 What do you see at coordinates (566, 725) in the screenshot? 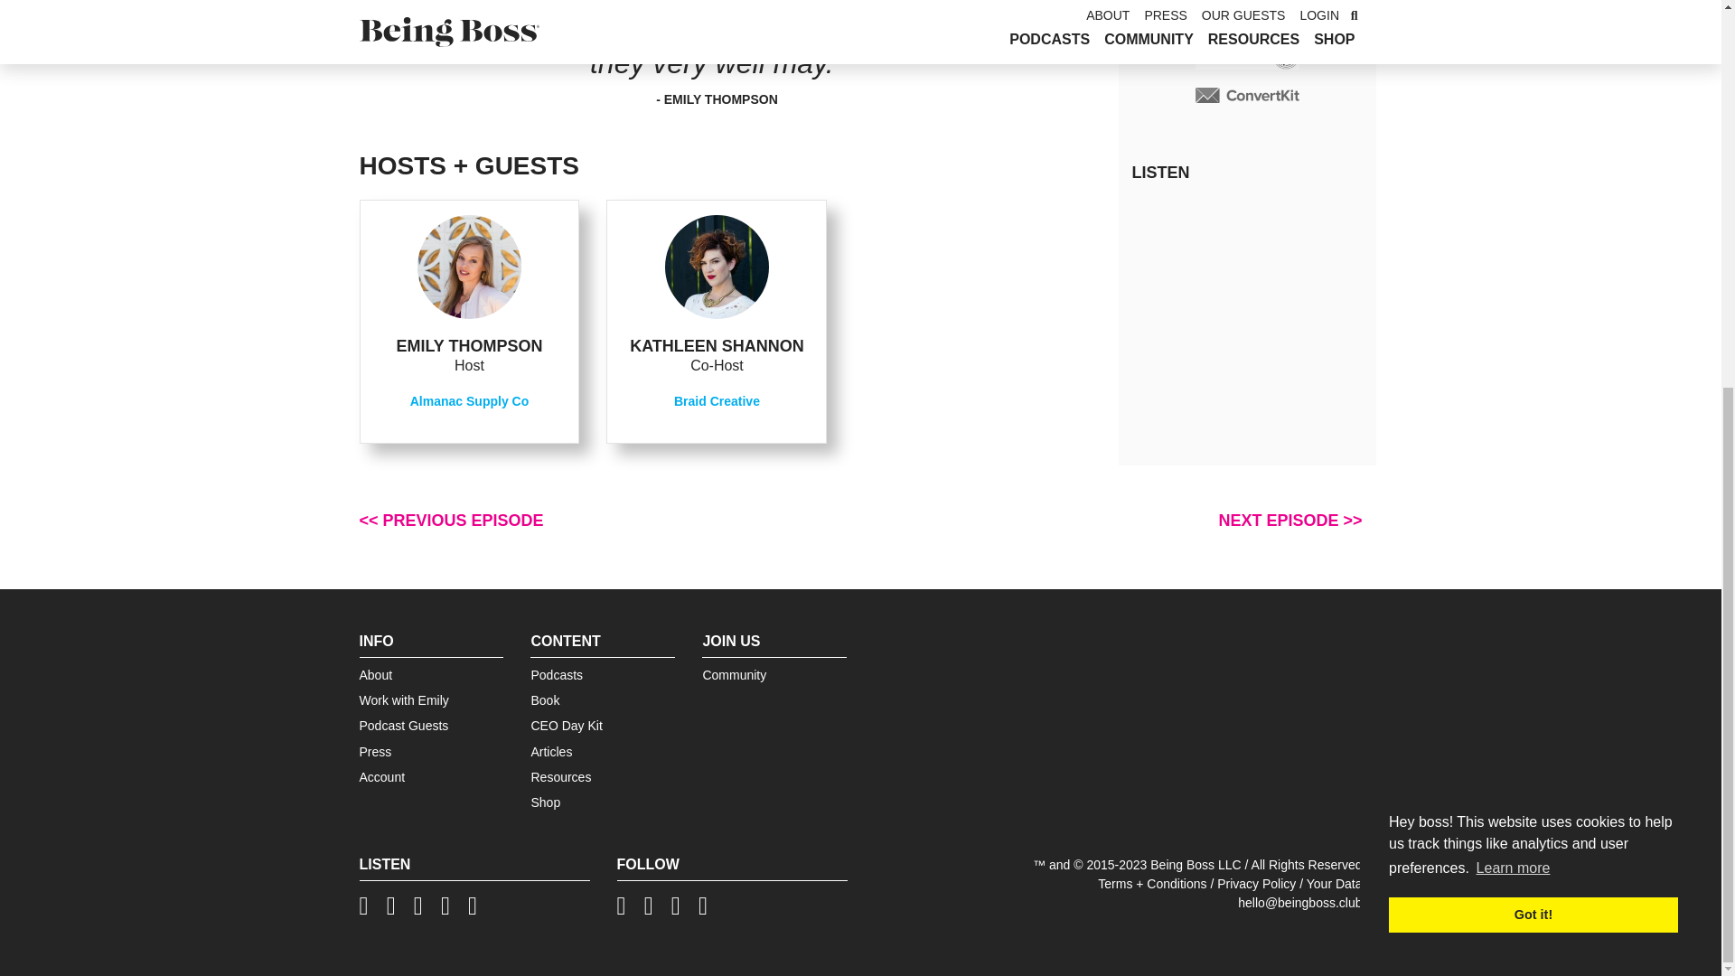
I see `CEO Day Kit` at bounding box center [566, 725].